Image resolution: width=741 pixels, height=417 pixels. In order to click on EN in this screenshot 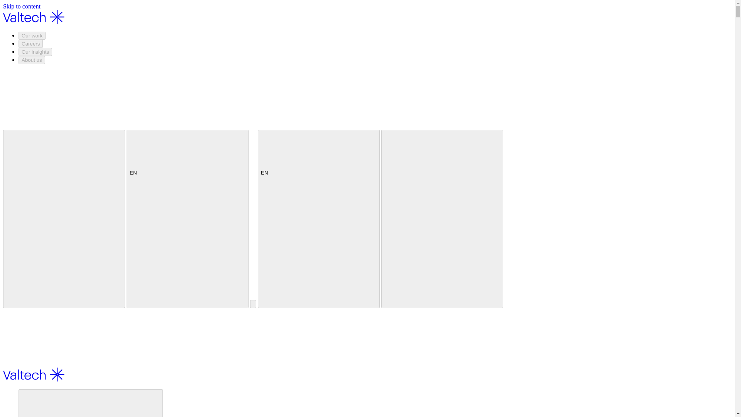, I will do `click(188, 160)`.